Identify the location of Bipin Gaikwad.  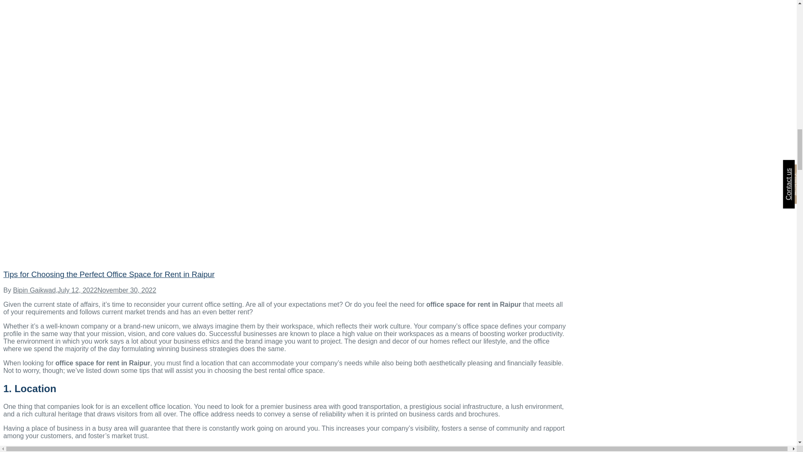
(34, 290).